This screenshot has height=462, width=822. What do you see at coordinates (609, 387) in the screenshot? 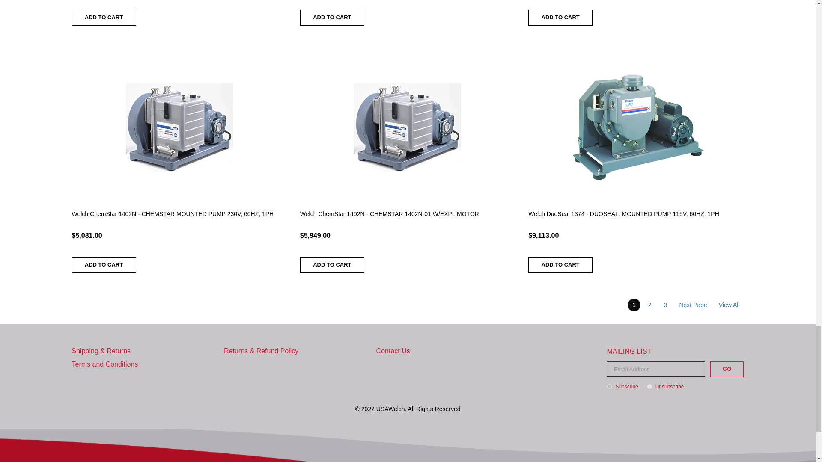
I see `1` at bounding box center [609, 387].